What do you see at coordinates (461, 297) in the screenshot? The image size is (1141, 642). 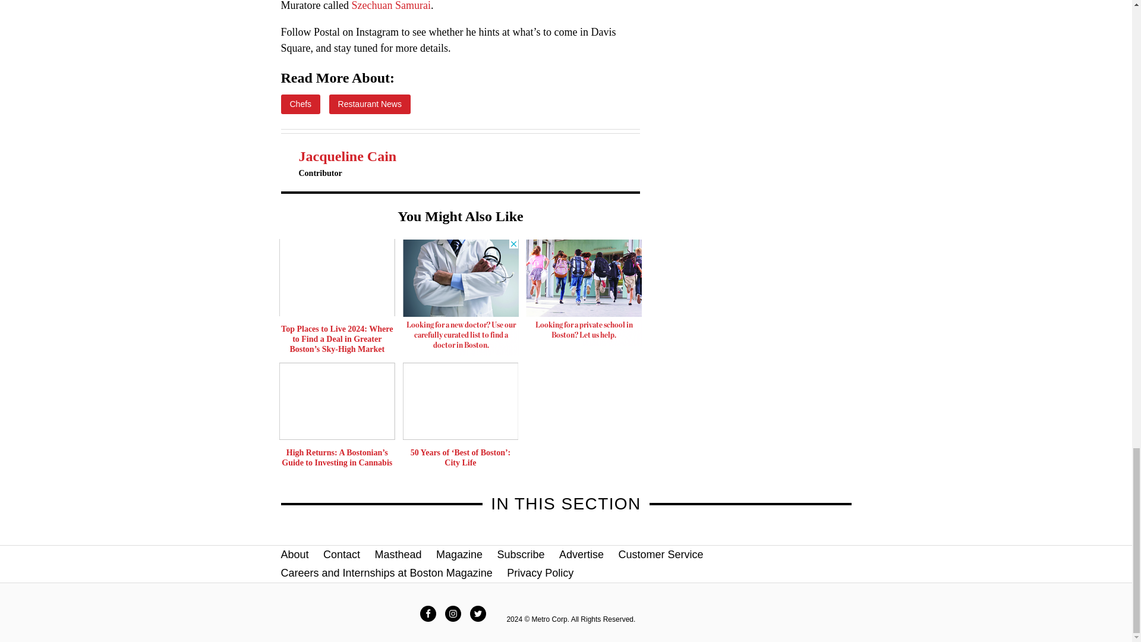 I see `3rd party ad content` at bounding box center [461, 297].